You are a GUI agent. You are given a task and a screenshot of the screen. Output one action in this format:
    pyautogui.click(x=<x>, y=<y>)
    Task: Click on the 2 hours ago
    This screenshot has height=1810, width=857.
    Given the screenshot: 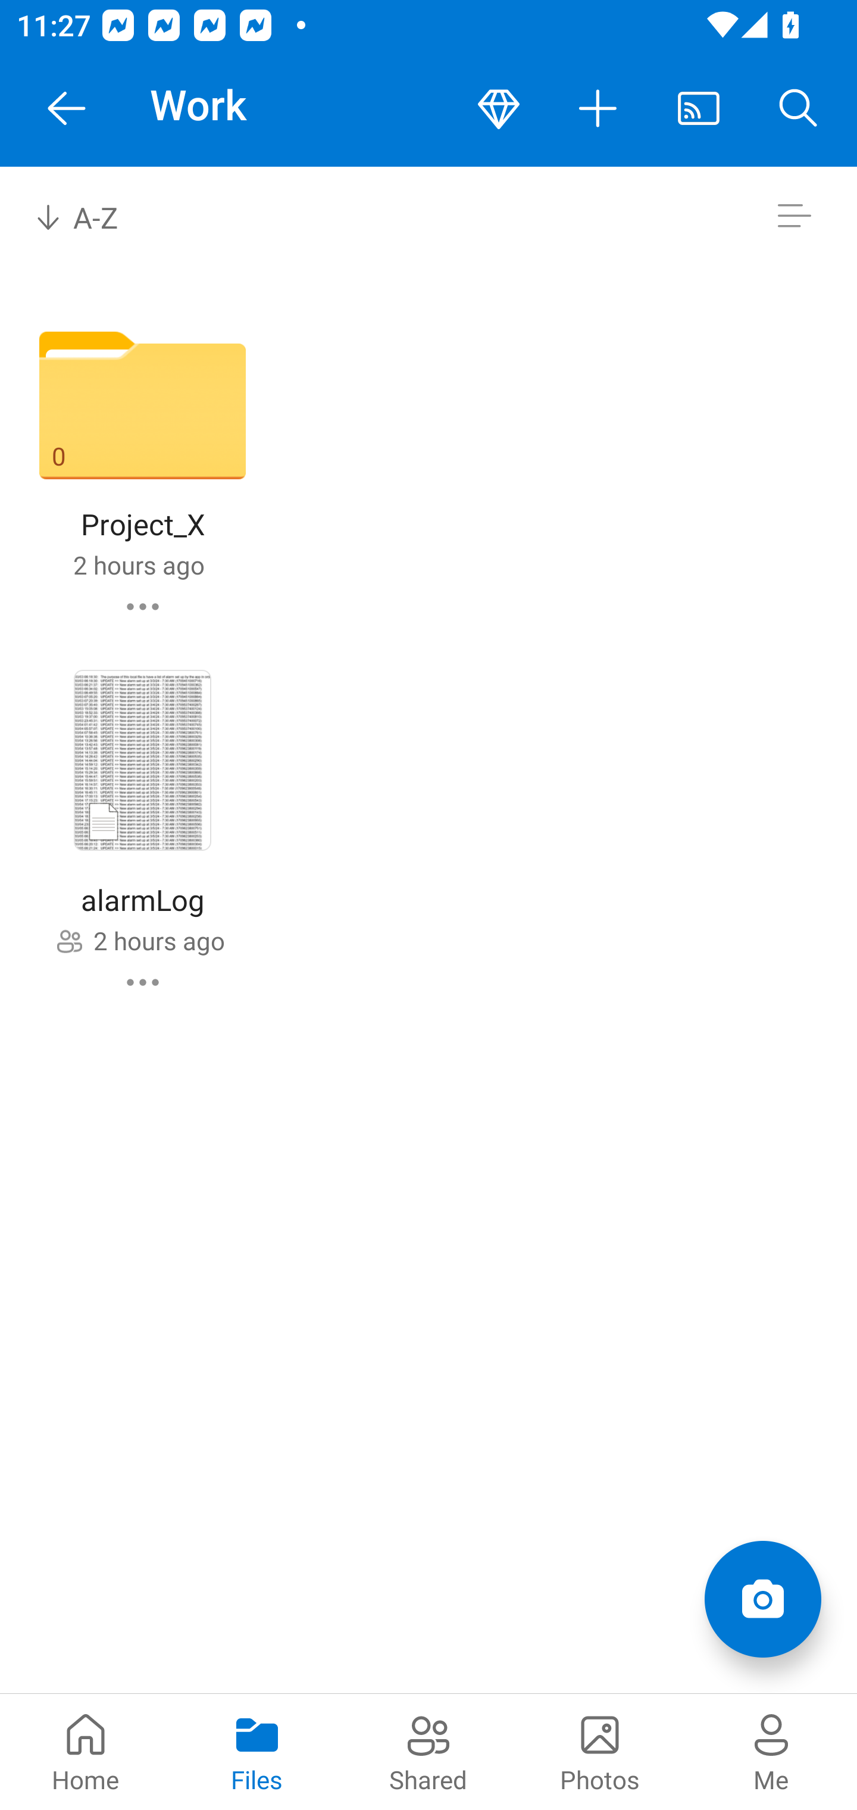 What is the action you would take?
    pyautogui.click(x=138, y=564)
    